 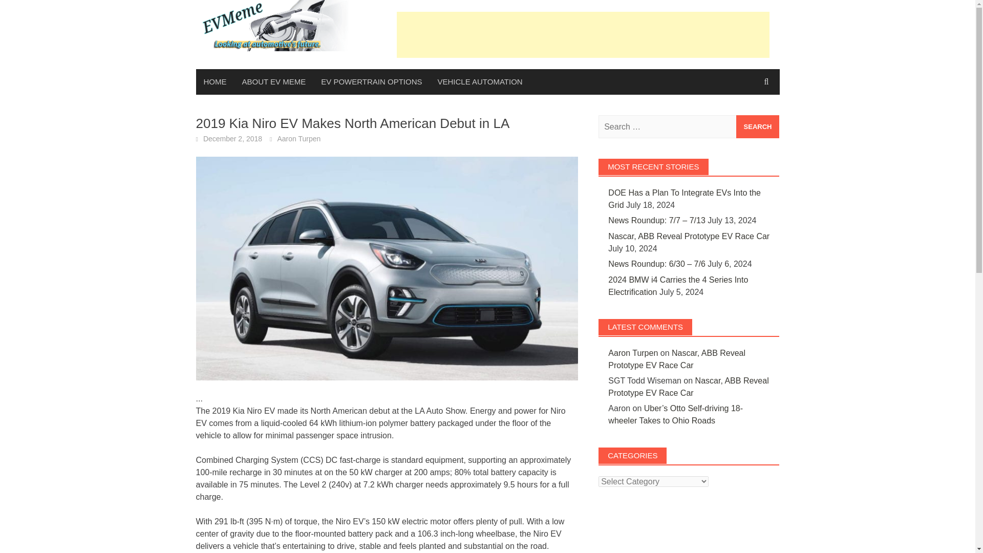 What do you see at coordinates (215, 82) in the screenshot?
I see `HOME` at bounding box center [215, 82].